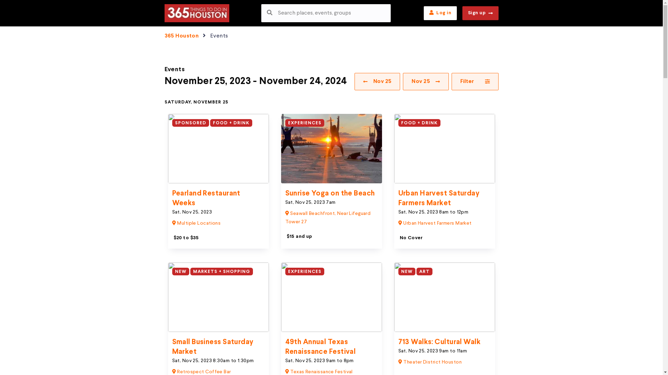  I want to click on Sign up, so click(480, 13).